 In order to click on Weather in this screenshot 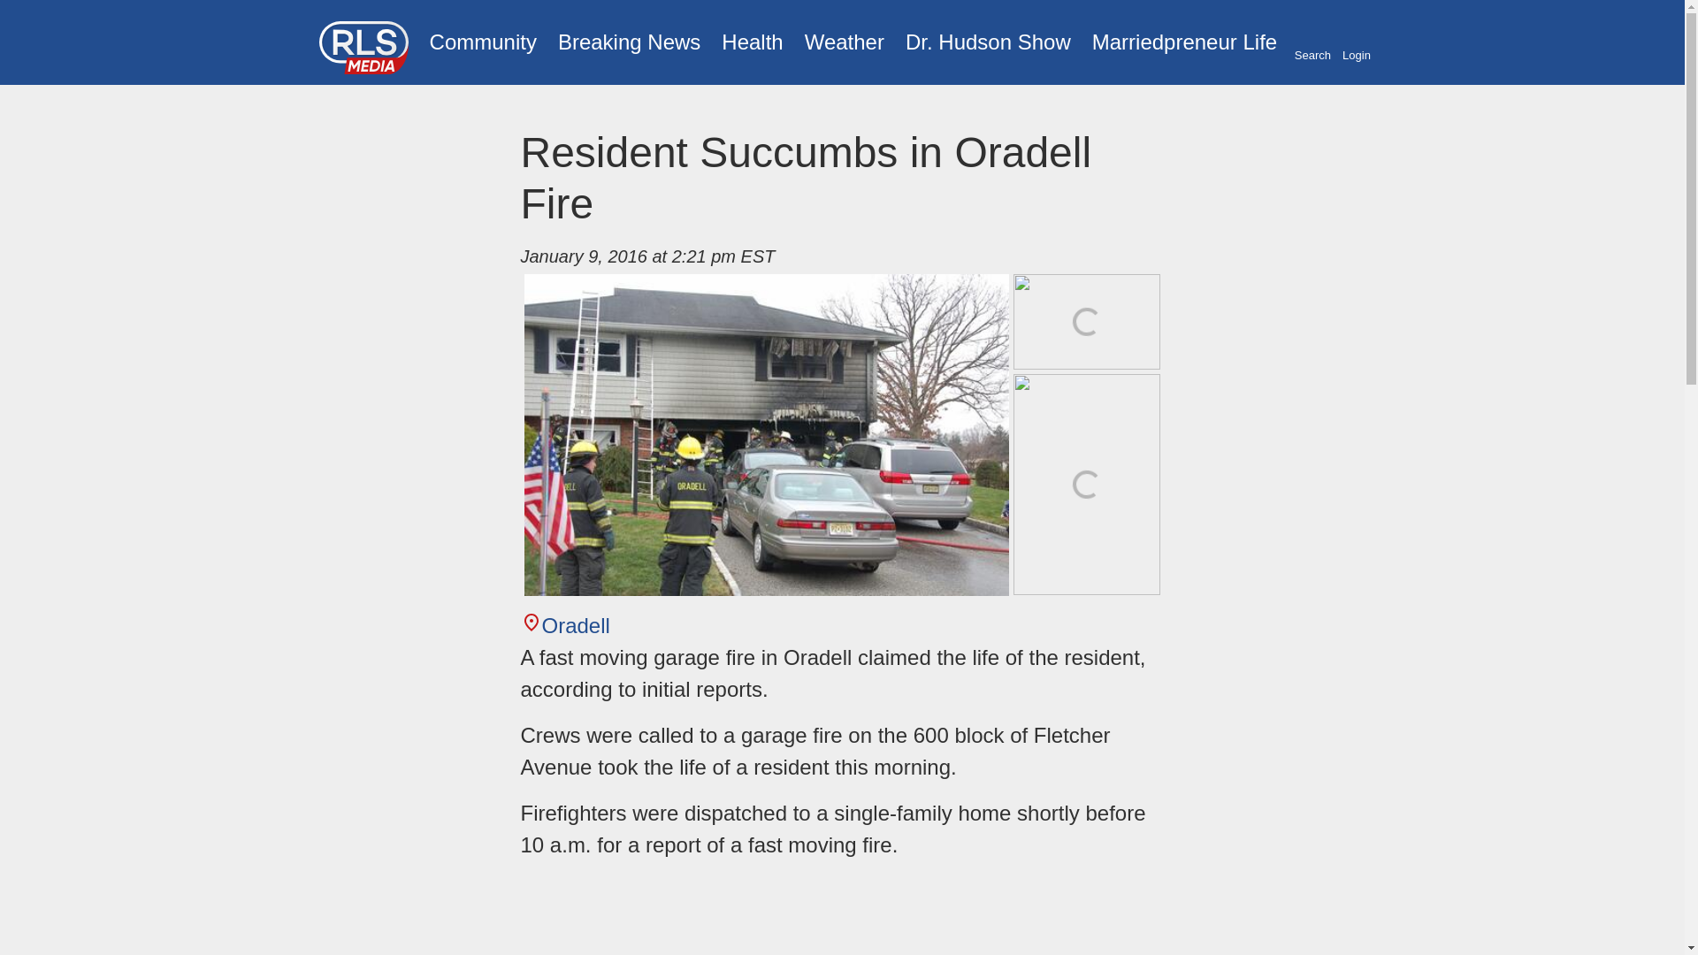, I will do `click(844, 42)`.